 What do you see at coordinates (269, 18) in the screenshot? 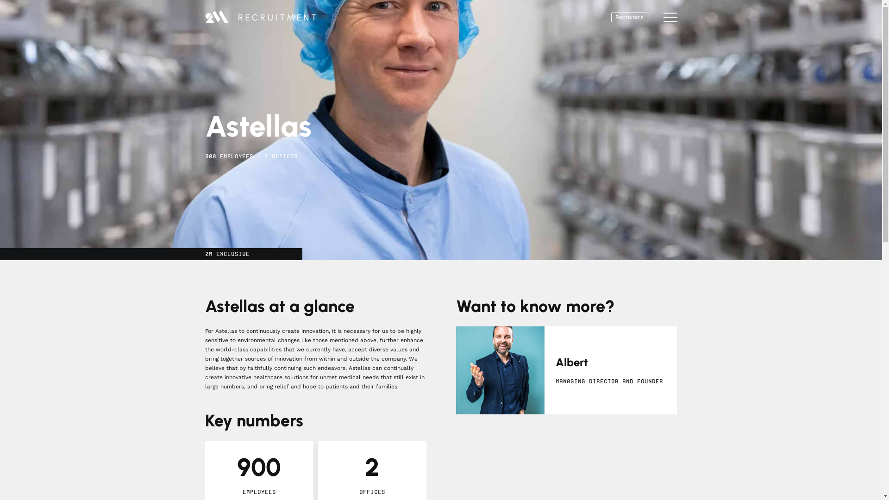
I see `Go to home page` at bounding box center [269, 18].